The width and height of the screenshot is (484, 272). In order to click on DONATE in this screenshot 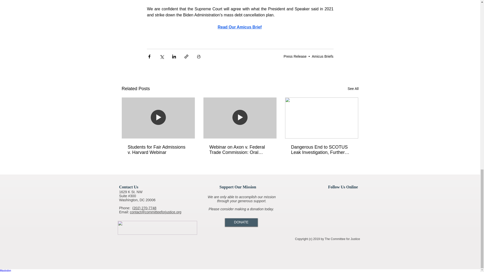, I will do `click(241, 222)`.